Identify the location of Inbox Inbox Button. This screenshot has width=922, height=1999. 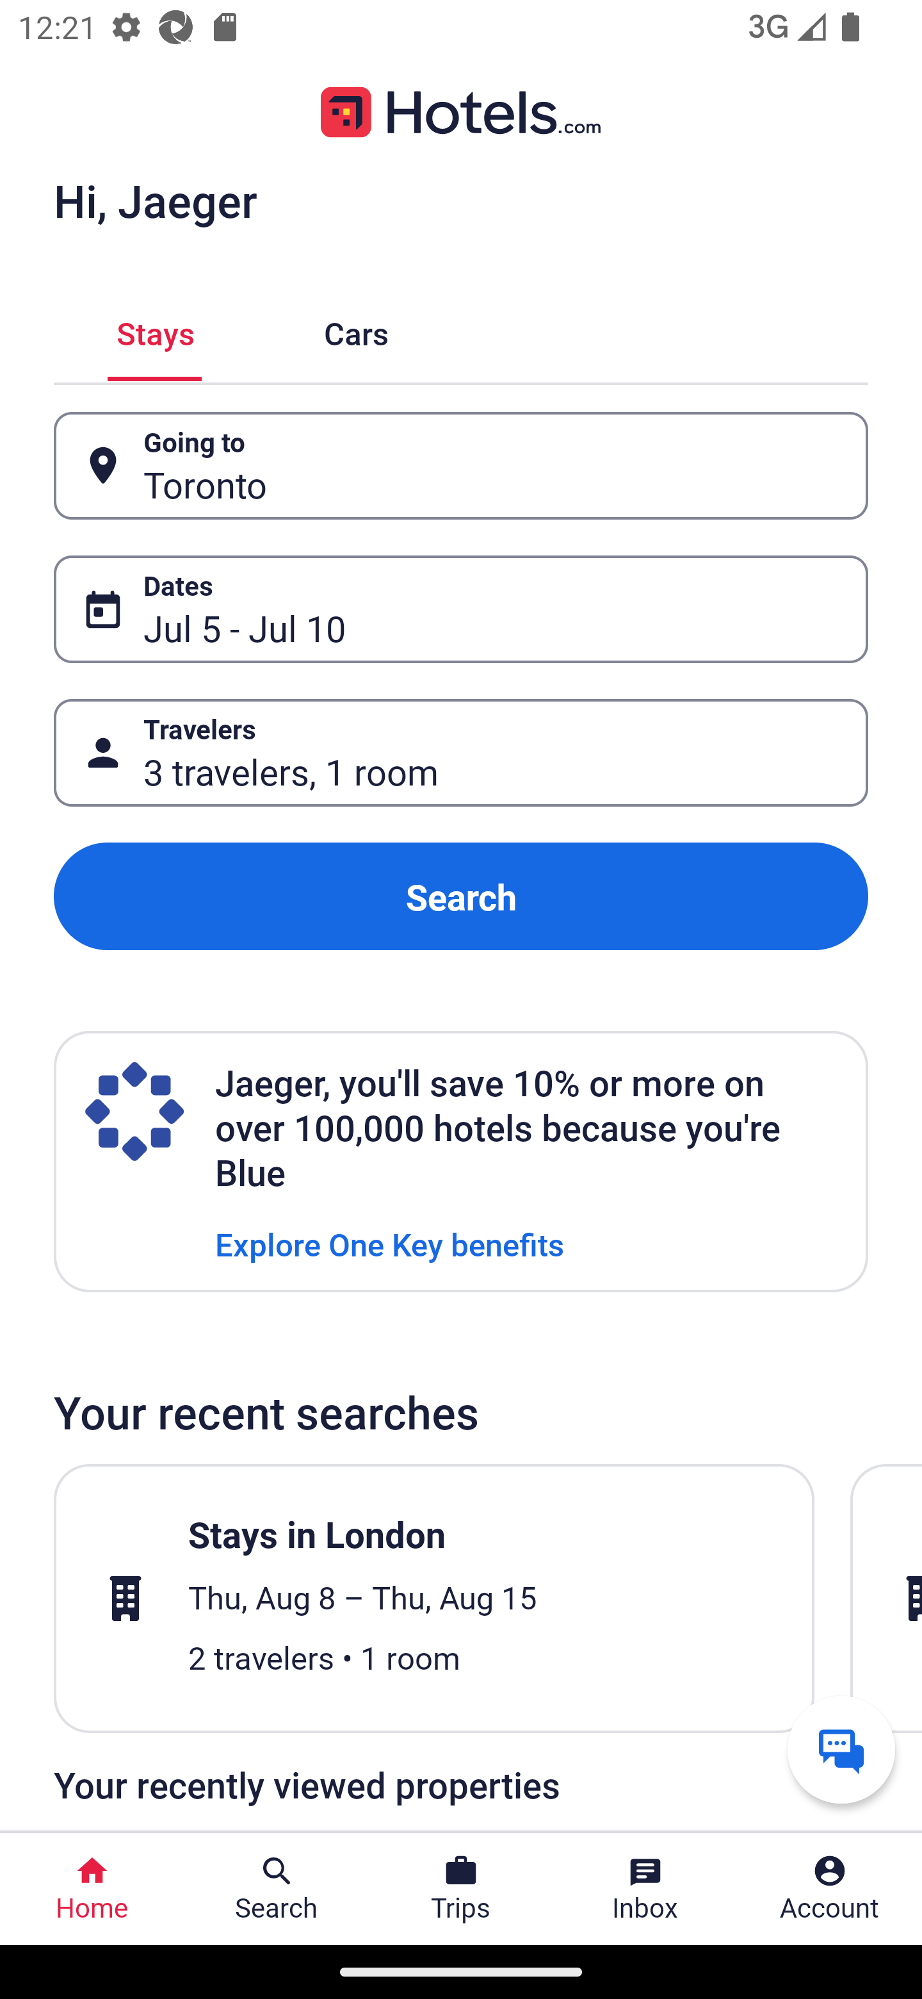
(645, 1889).